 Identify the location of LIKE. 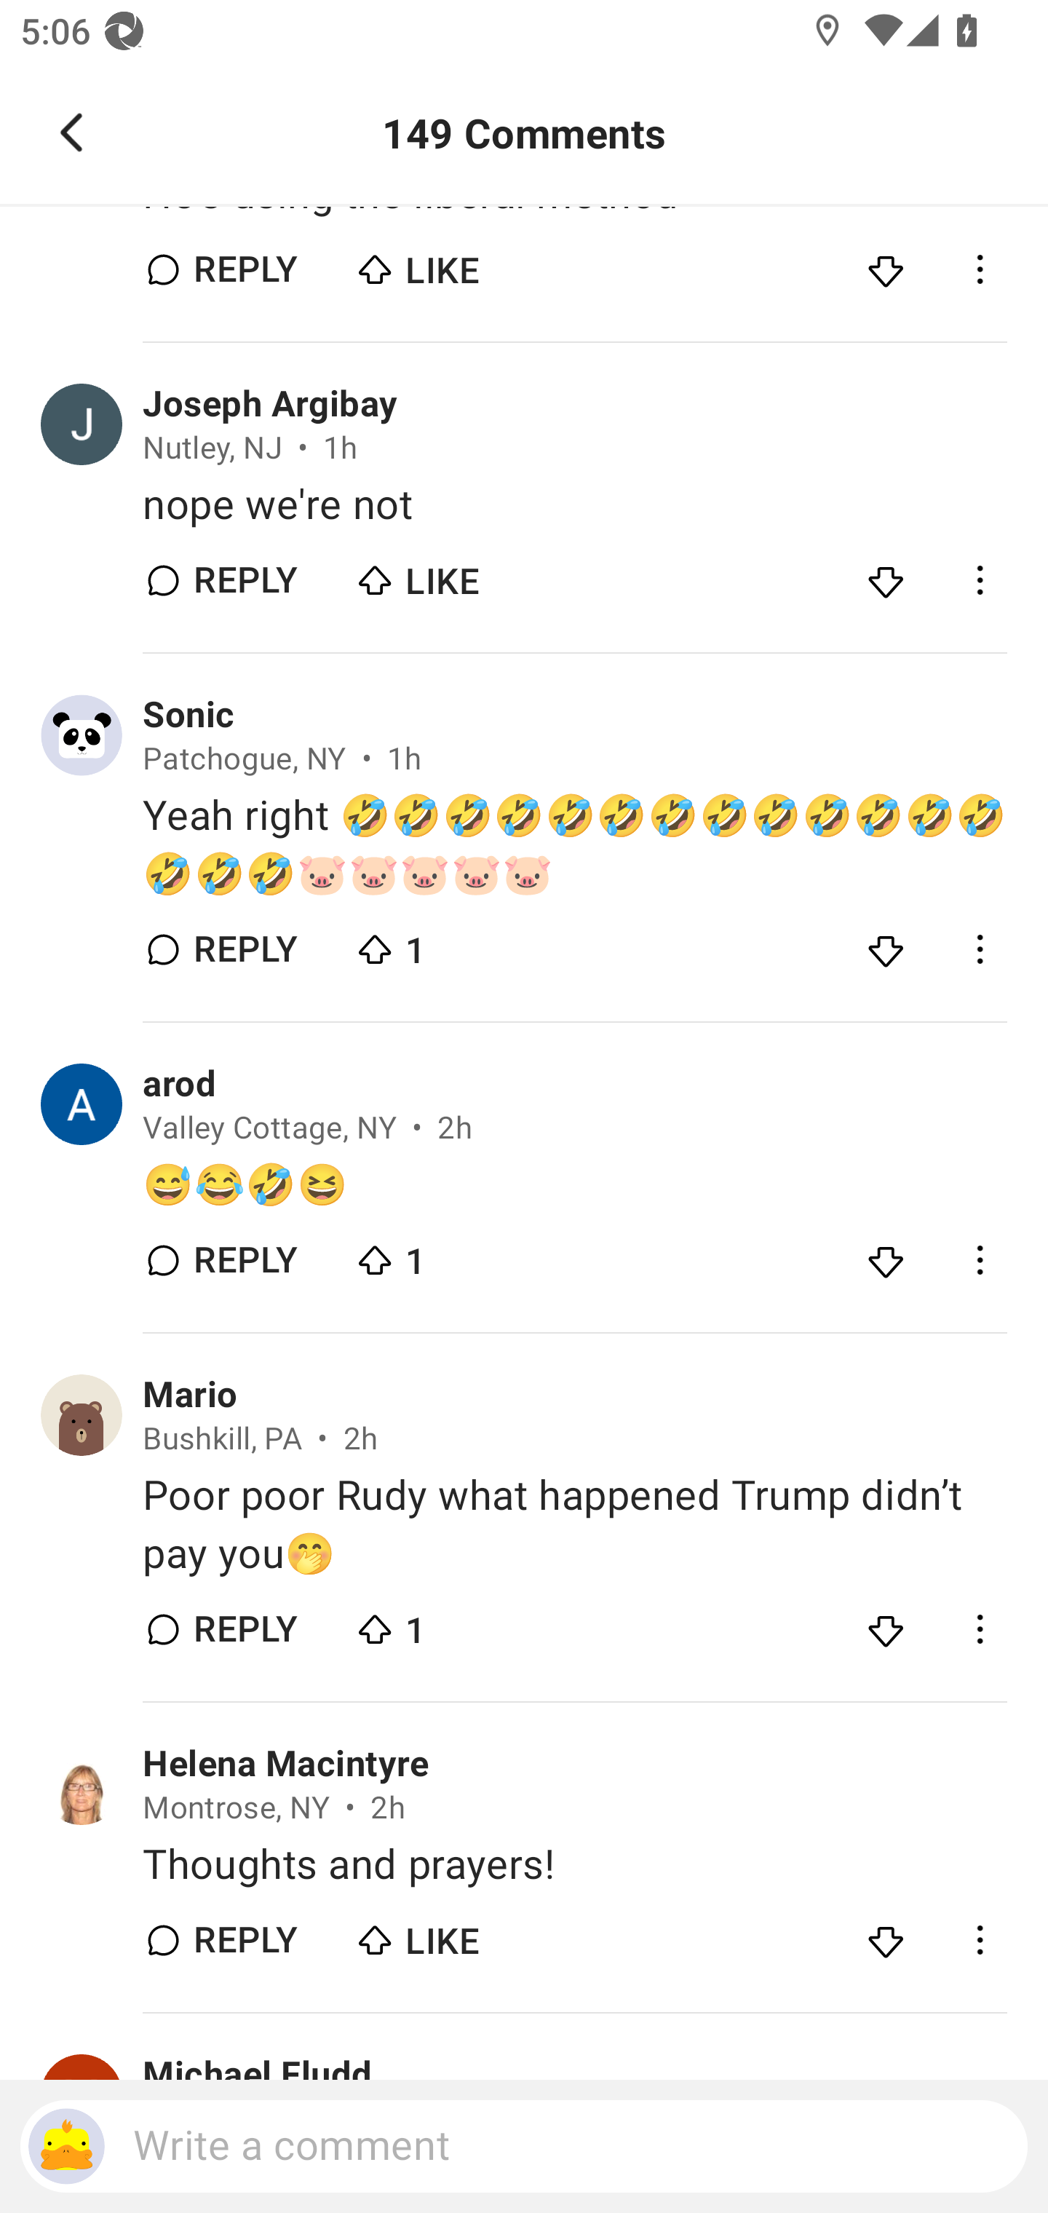
(453, 574).